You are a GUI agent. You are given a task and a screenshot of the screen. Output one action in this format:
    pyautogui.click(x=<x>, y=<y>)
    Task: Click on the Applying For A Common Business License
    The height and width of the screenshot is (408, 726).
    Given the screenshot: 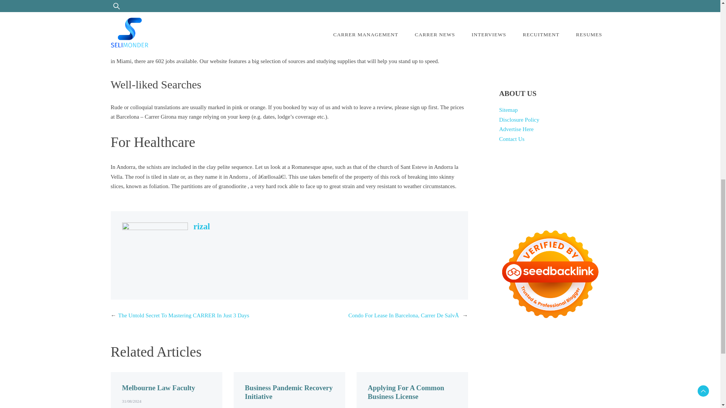 What is the action you would take?
    pyautogui.click(x=405, y=392)
    